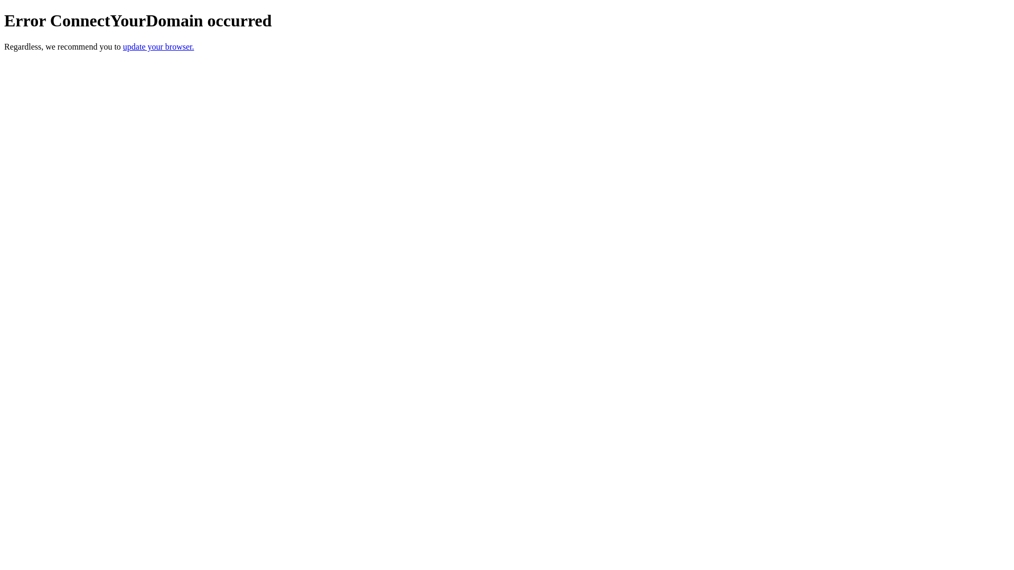  Describe the element at coordinates (158, 46) in the screenshot. I see `update your browser.` at that location.